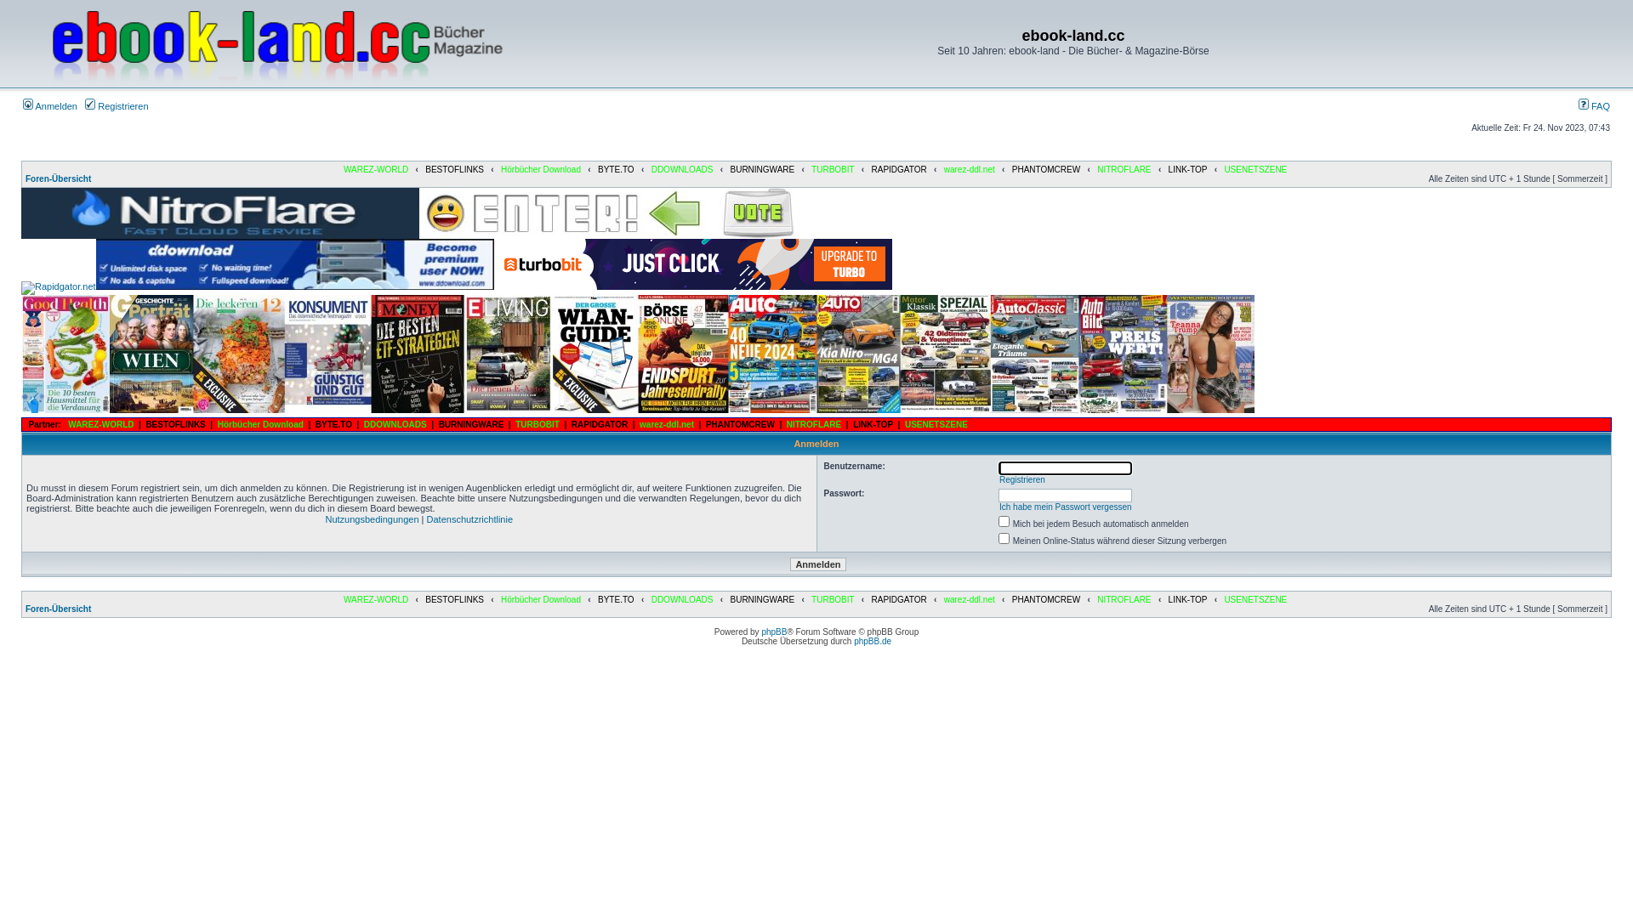 The image size is (1633, 918). I want to click on warez-ddl.net, so click(667, 425).